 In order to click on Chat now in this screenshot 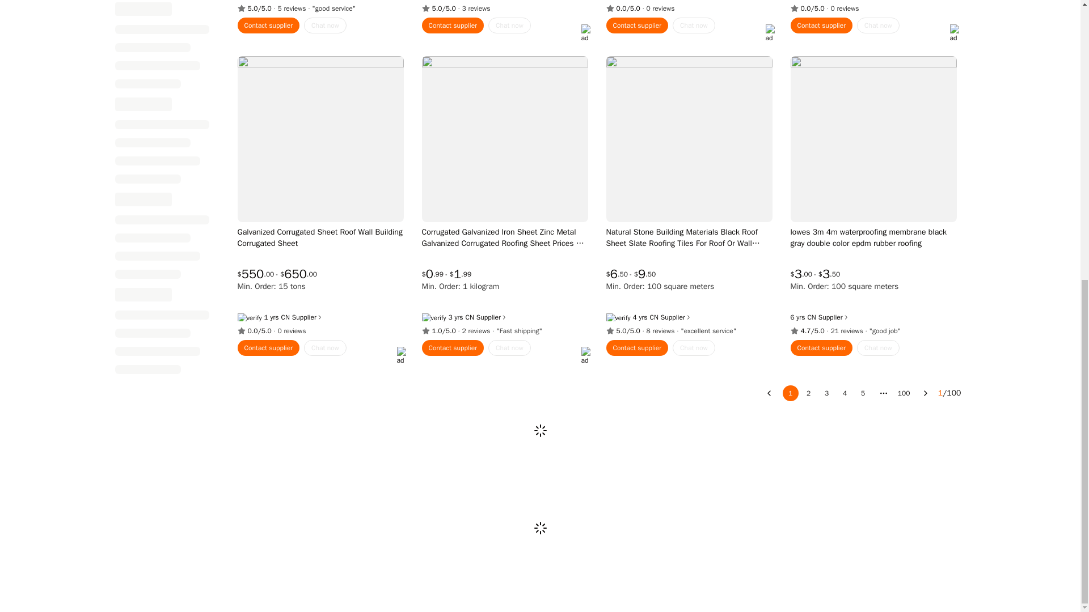, I will do `click(324, 25)`.